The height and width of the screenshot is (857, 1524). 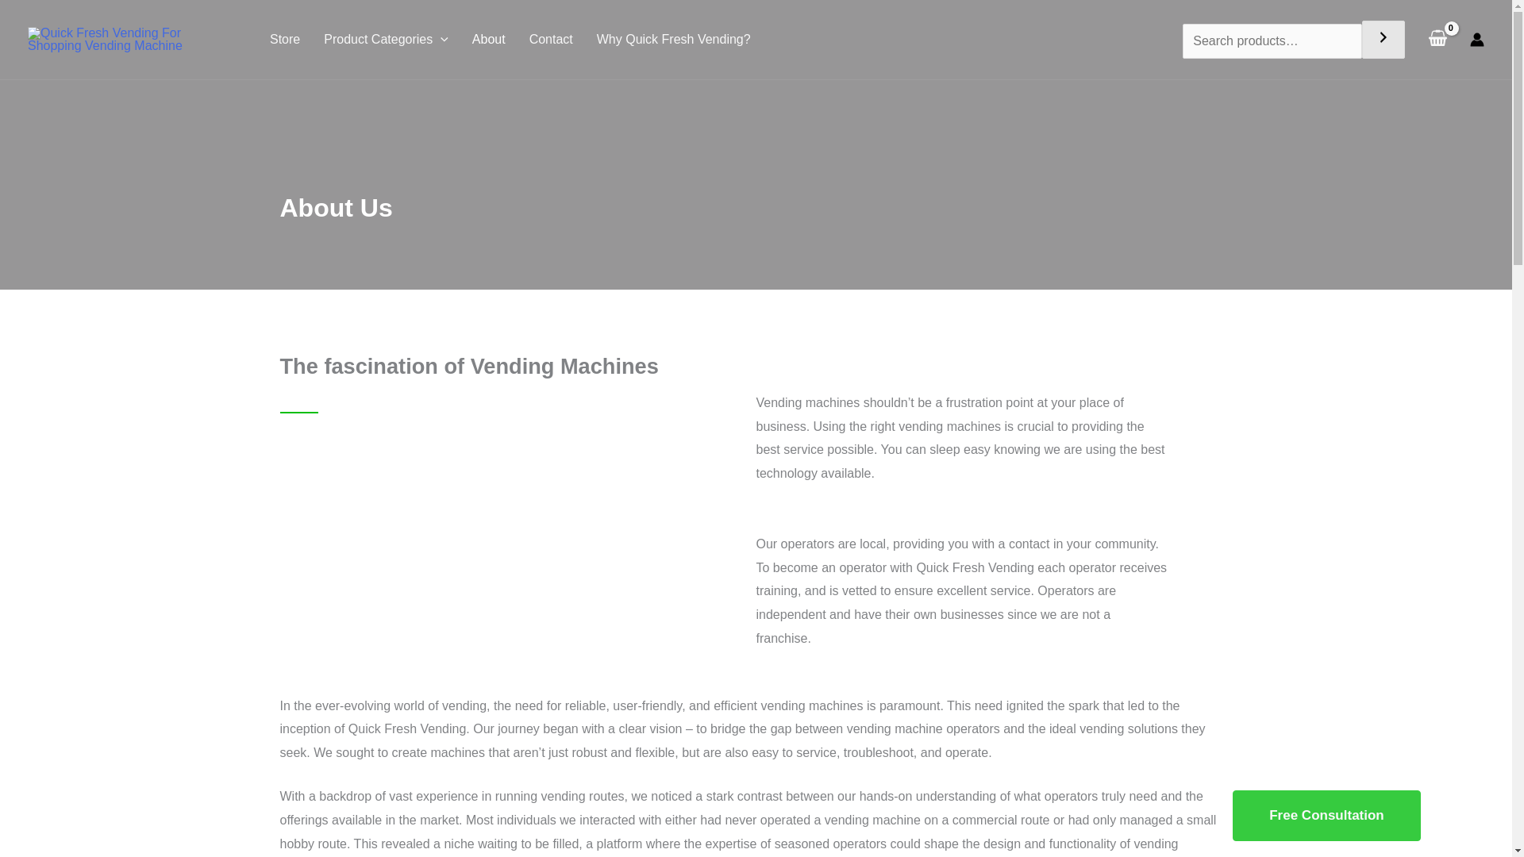 I want to click on About, so click(x=489, y=40).